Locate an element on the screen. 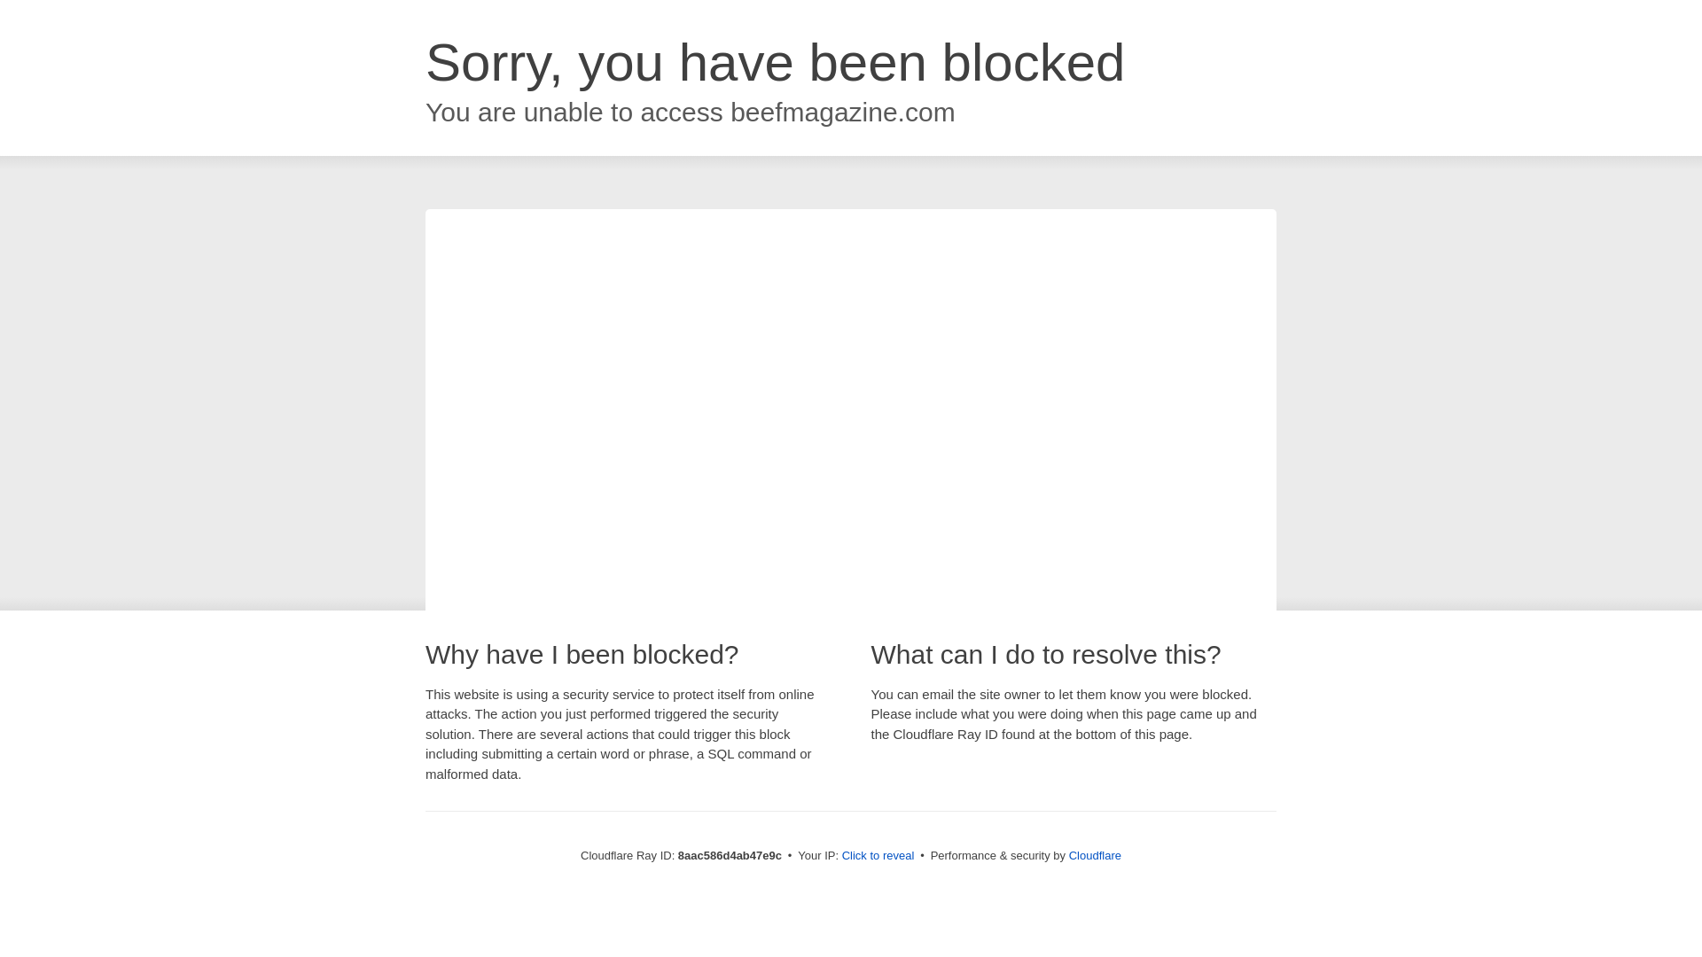 The height and width of the screenshot is (957, 1702). Click to reveal is located at coordinates (878, 856).